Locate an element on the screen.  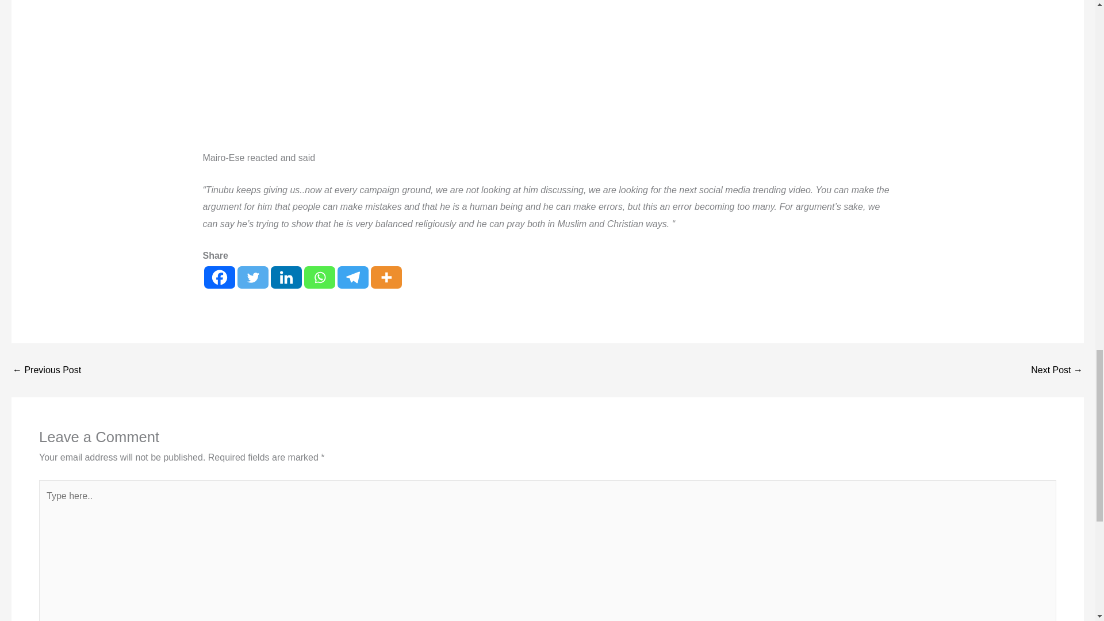
Linkedin is located at coordinates (286, 277).